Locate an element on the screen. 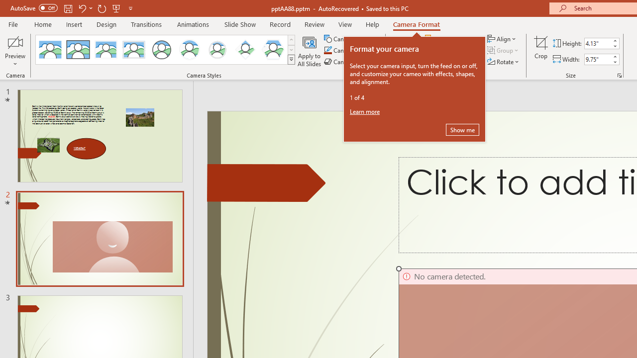 This screenshot has width=637, height=358. Cameo Height is located at coordinates (598, 43).